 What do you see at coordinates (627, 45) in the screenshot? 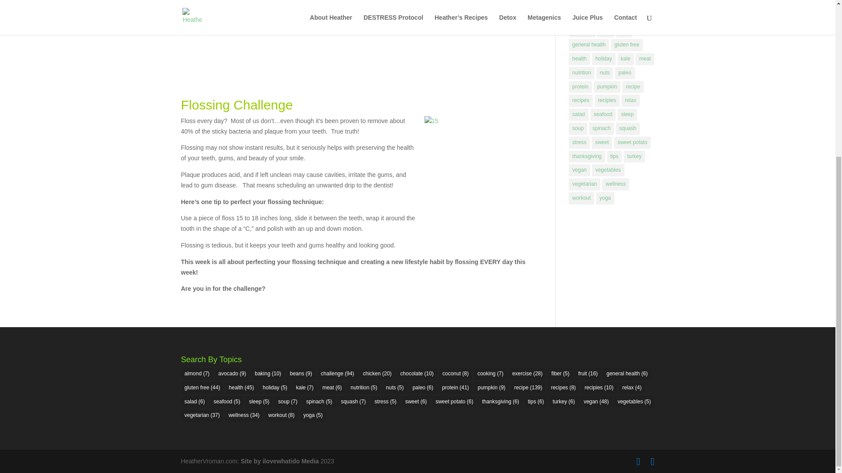
I see `gluten free` at bounding box center [627, 45].